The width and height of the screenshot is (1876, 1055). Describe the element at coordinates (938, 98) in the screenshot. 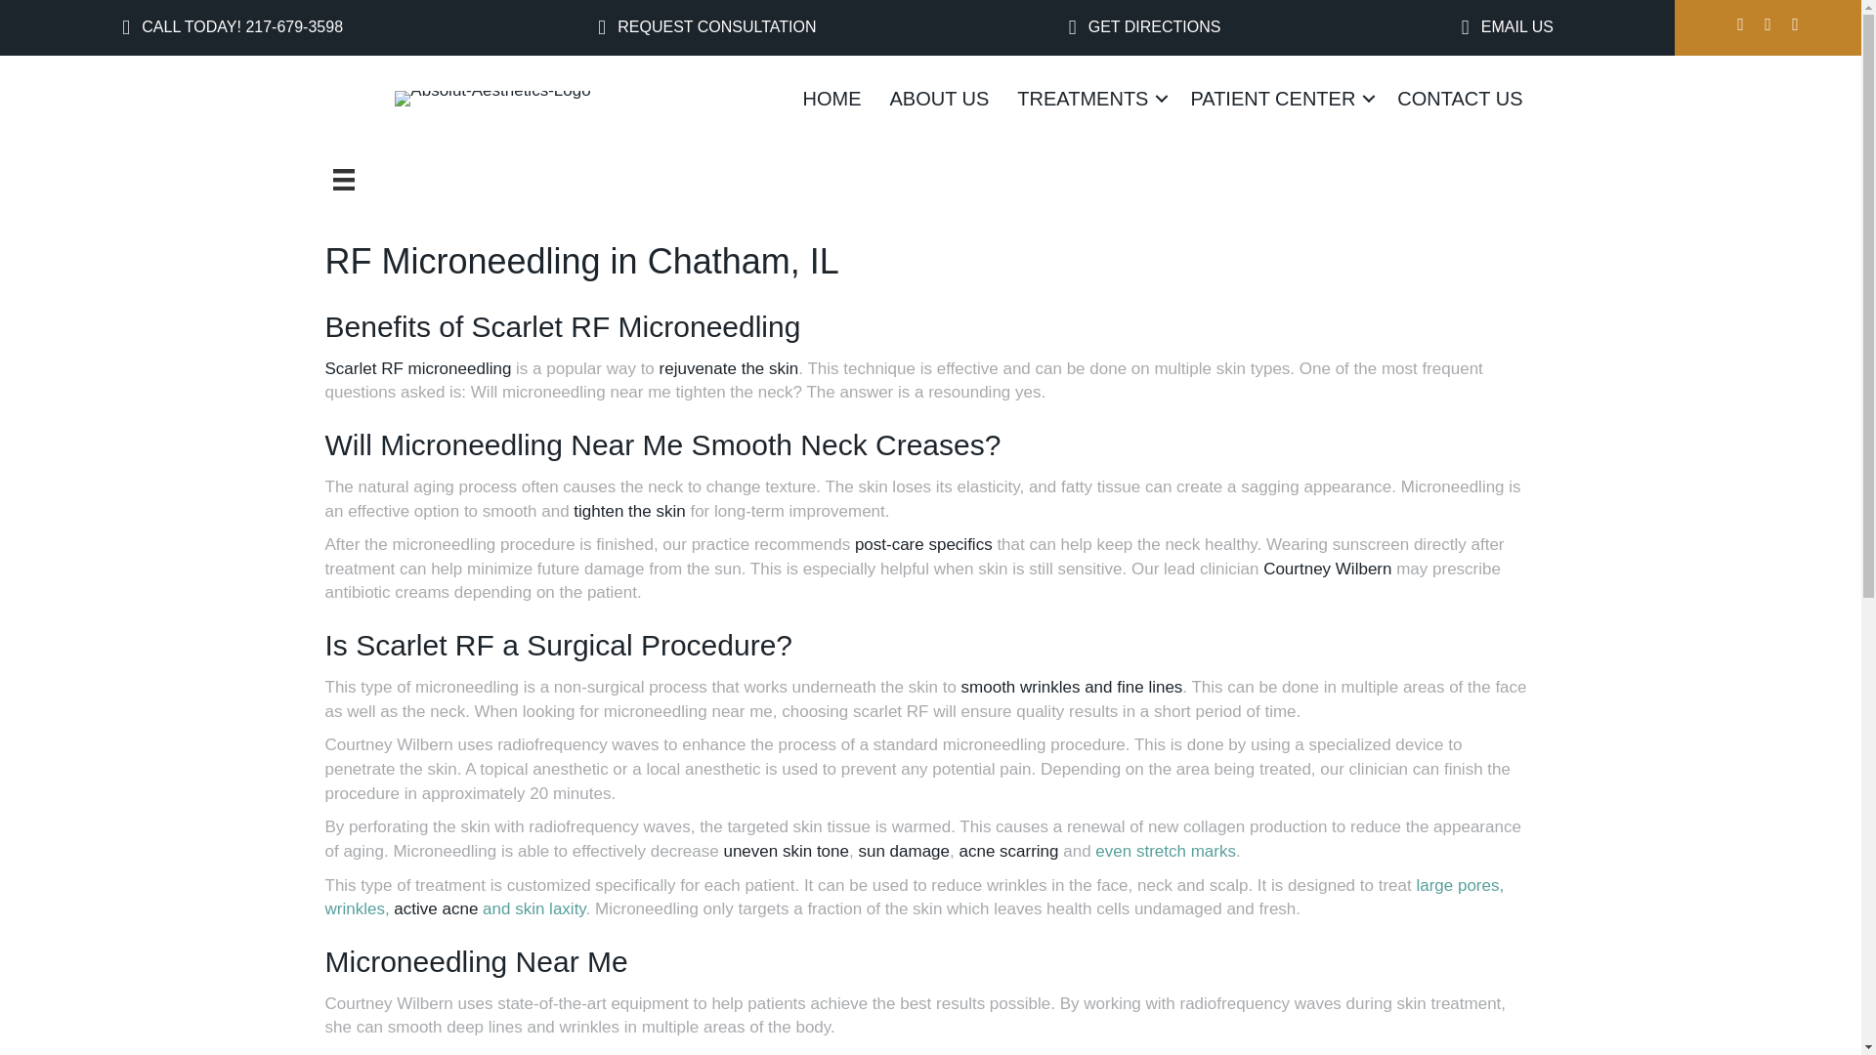

I see `ABOUT US` at that location.